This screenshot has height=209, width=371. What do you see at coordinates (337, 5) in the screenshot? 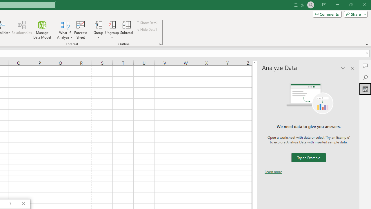
I see `Minimize` at bounding box center [337, 5].